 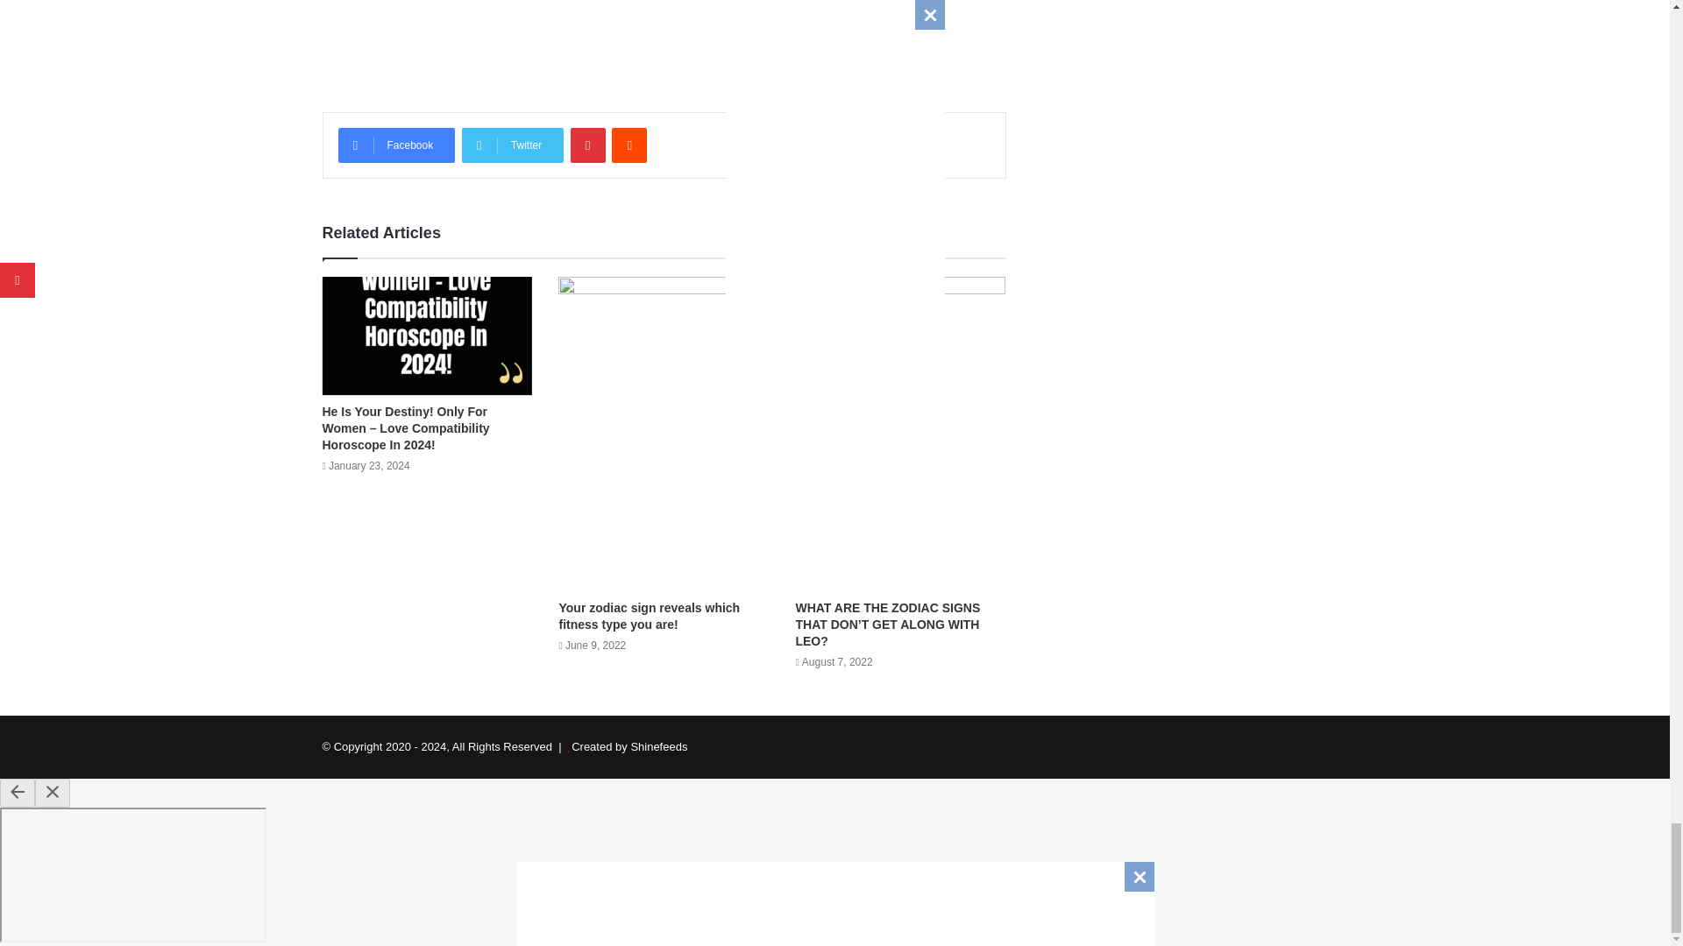 What do you see at coordinates (512, 145) in the screenshot?
I see `Twitter` at bounding box center [512, 145].